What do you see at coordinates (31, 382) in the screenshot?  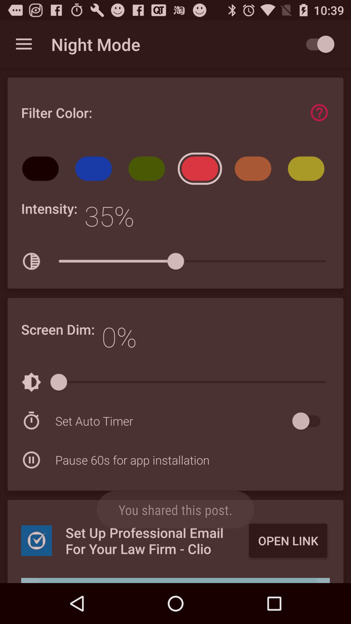 I see `select the first icon below the text screen dim` at bounding box center [31, 382].